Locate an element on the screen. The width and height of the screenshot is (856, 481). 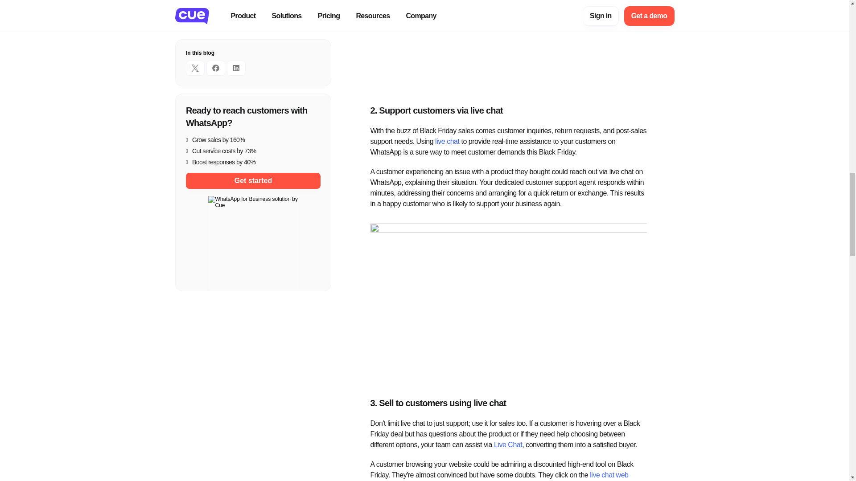
Live Chat is located at coordinates (508, 444).